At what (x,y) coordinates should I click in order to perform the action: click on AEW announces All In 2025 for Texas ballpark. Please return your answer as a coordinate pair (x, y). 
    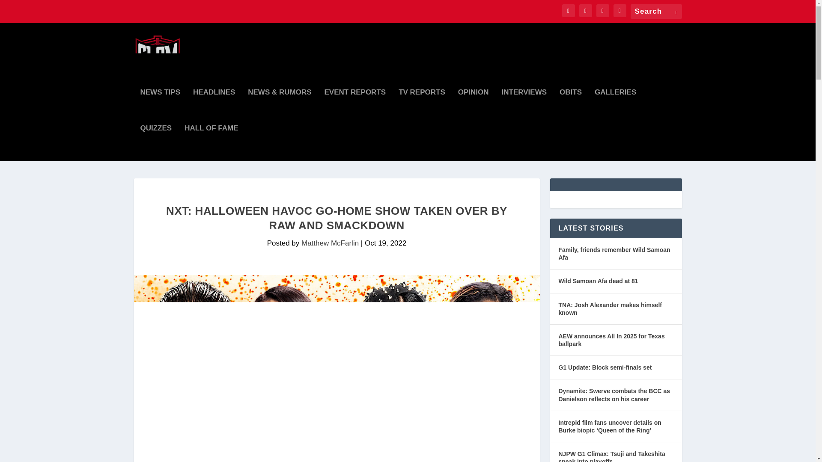
    Looking at the image, I should click on (616, 340).